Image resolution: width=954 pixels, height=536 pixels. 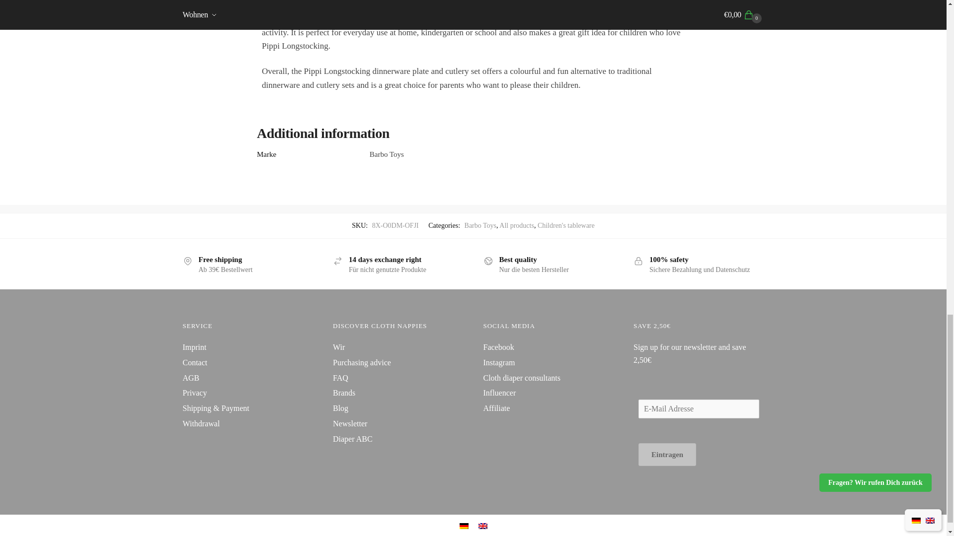 What do you see at coordinates (191, 378) in the screenshot?
I see `AGB` at bounding box center [191, 378].